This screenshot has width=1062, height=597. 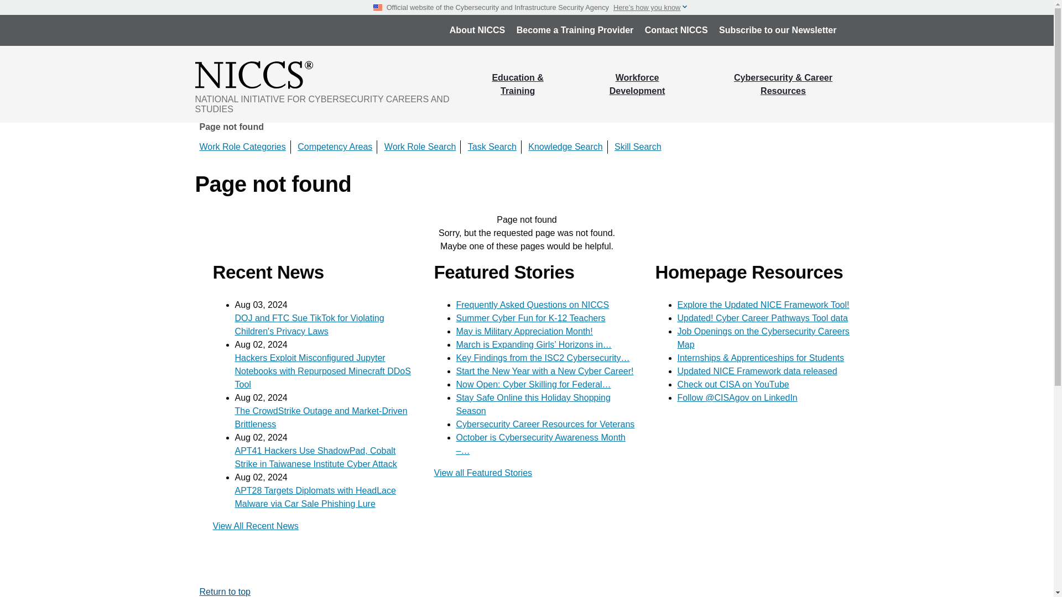 What do you see at coordinates (331, 74) in the screenshot?
I see `National Initiative for Cybersecurity Careers and Studies` at bounding box center [331, 74].